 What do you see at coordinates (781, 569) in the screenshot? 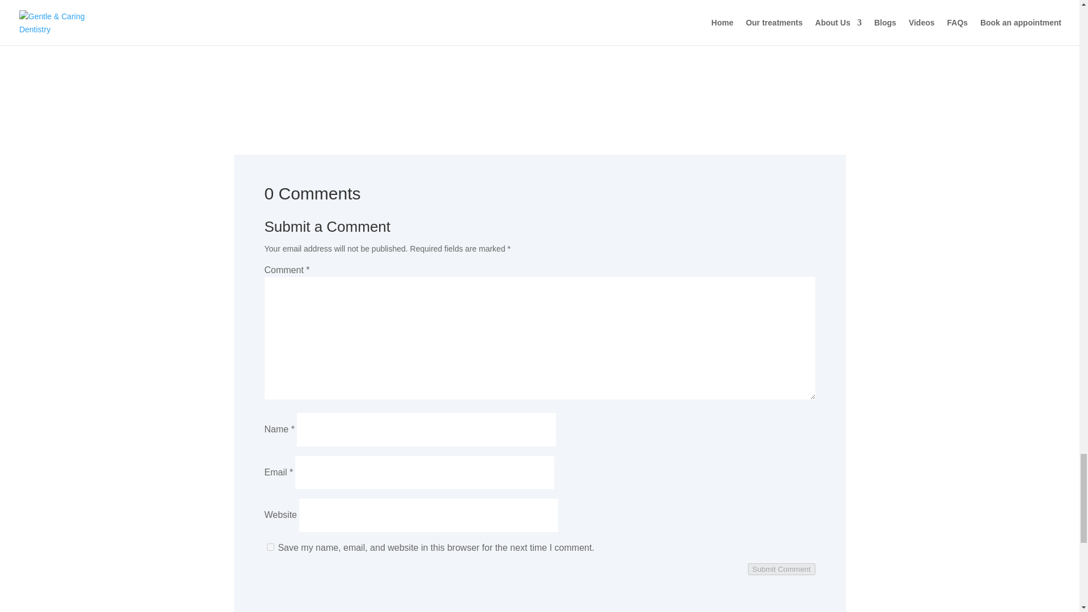
I see `Submit Comment` at bounding box center [781, 569].